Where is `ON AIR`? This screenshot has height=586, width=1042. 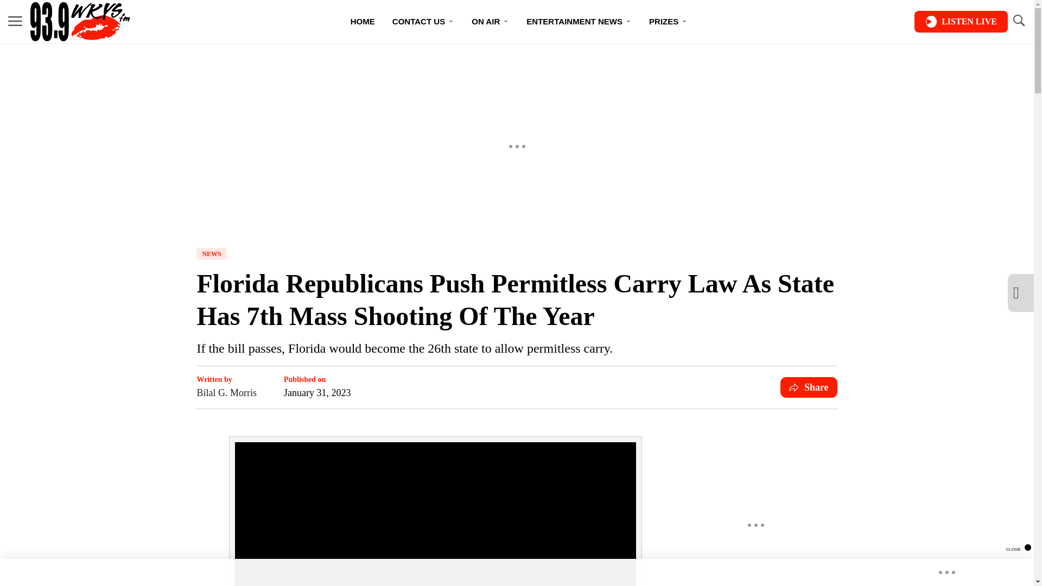
ON AIR is located at coordinates (490, 22).